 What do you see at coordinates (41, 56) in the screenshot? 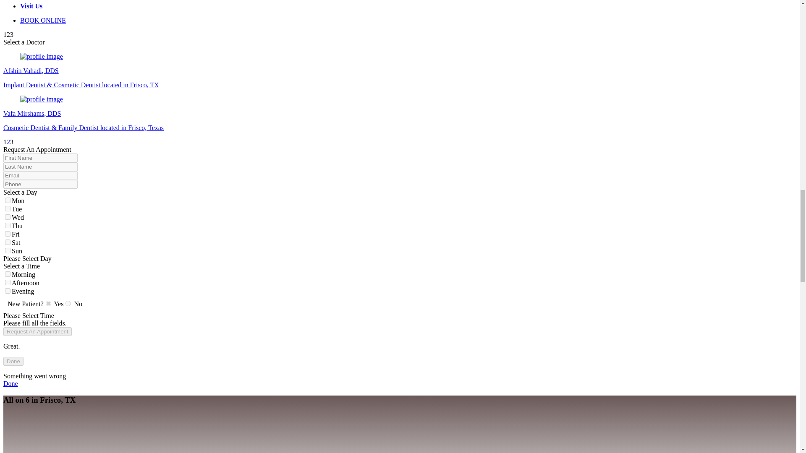
I see `profile image` at bounding box center [41, 56].